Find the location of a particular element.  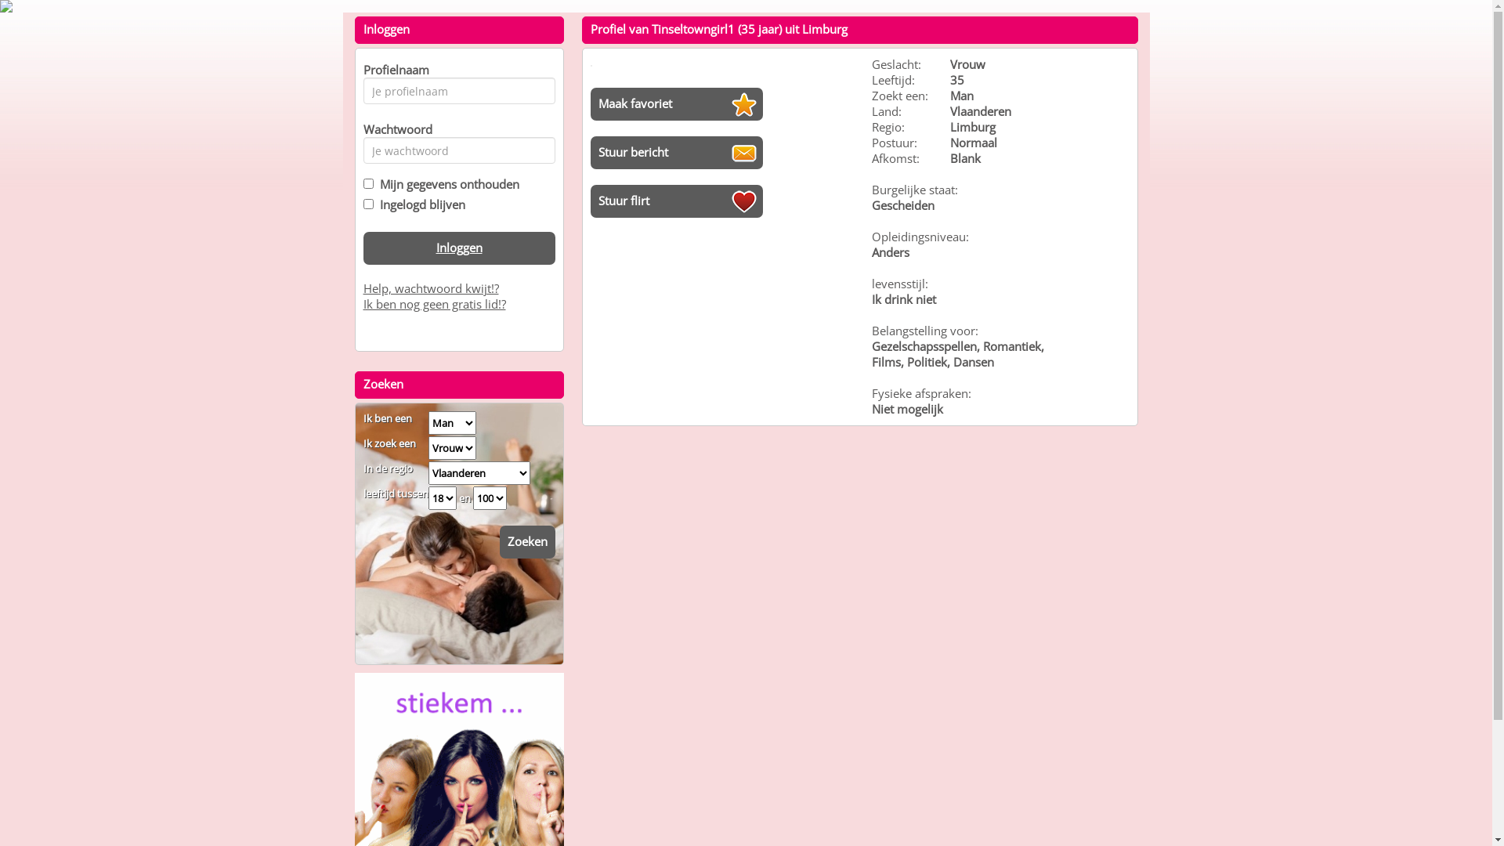

Help, wachtwoord kwijt!? is located at coordinates (431, 288).